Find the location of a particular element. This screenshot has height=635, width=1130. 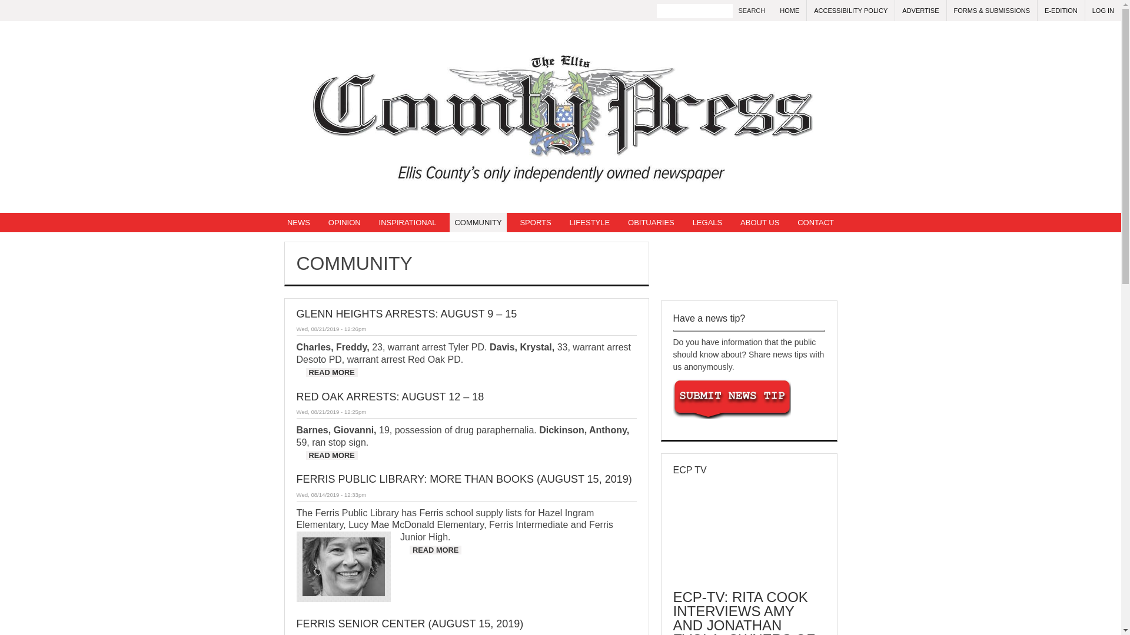

ACCESSIBILITY POLICY is located at coordinates (850, 11).